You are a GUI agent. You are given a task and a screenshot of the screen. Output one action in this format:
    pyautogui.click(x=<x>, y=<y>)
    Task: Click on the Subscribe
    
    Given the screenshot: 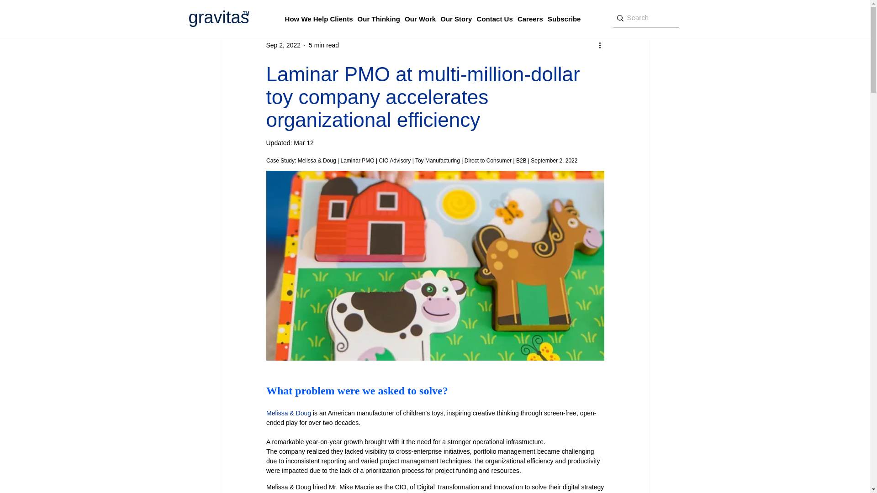 What is the action you would take?
    pyautogui.click(x=564, y=19)
    